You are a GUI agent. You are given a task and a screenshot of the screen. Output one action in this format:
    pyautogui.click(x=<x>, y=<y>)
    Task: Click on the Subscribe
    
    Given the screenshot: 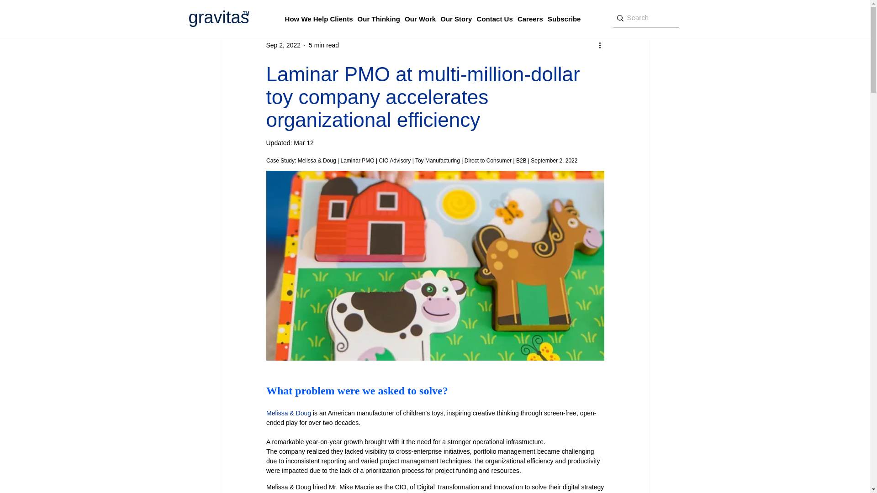 What is the action you would take?
    pyautogui.click(x=564, y=19)
    